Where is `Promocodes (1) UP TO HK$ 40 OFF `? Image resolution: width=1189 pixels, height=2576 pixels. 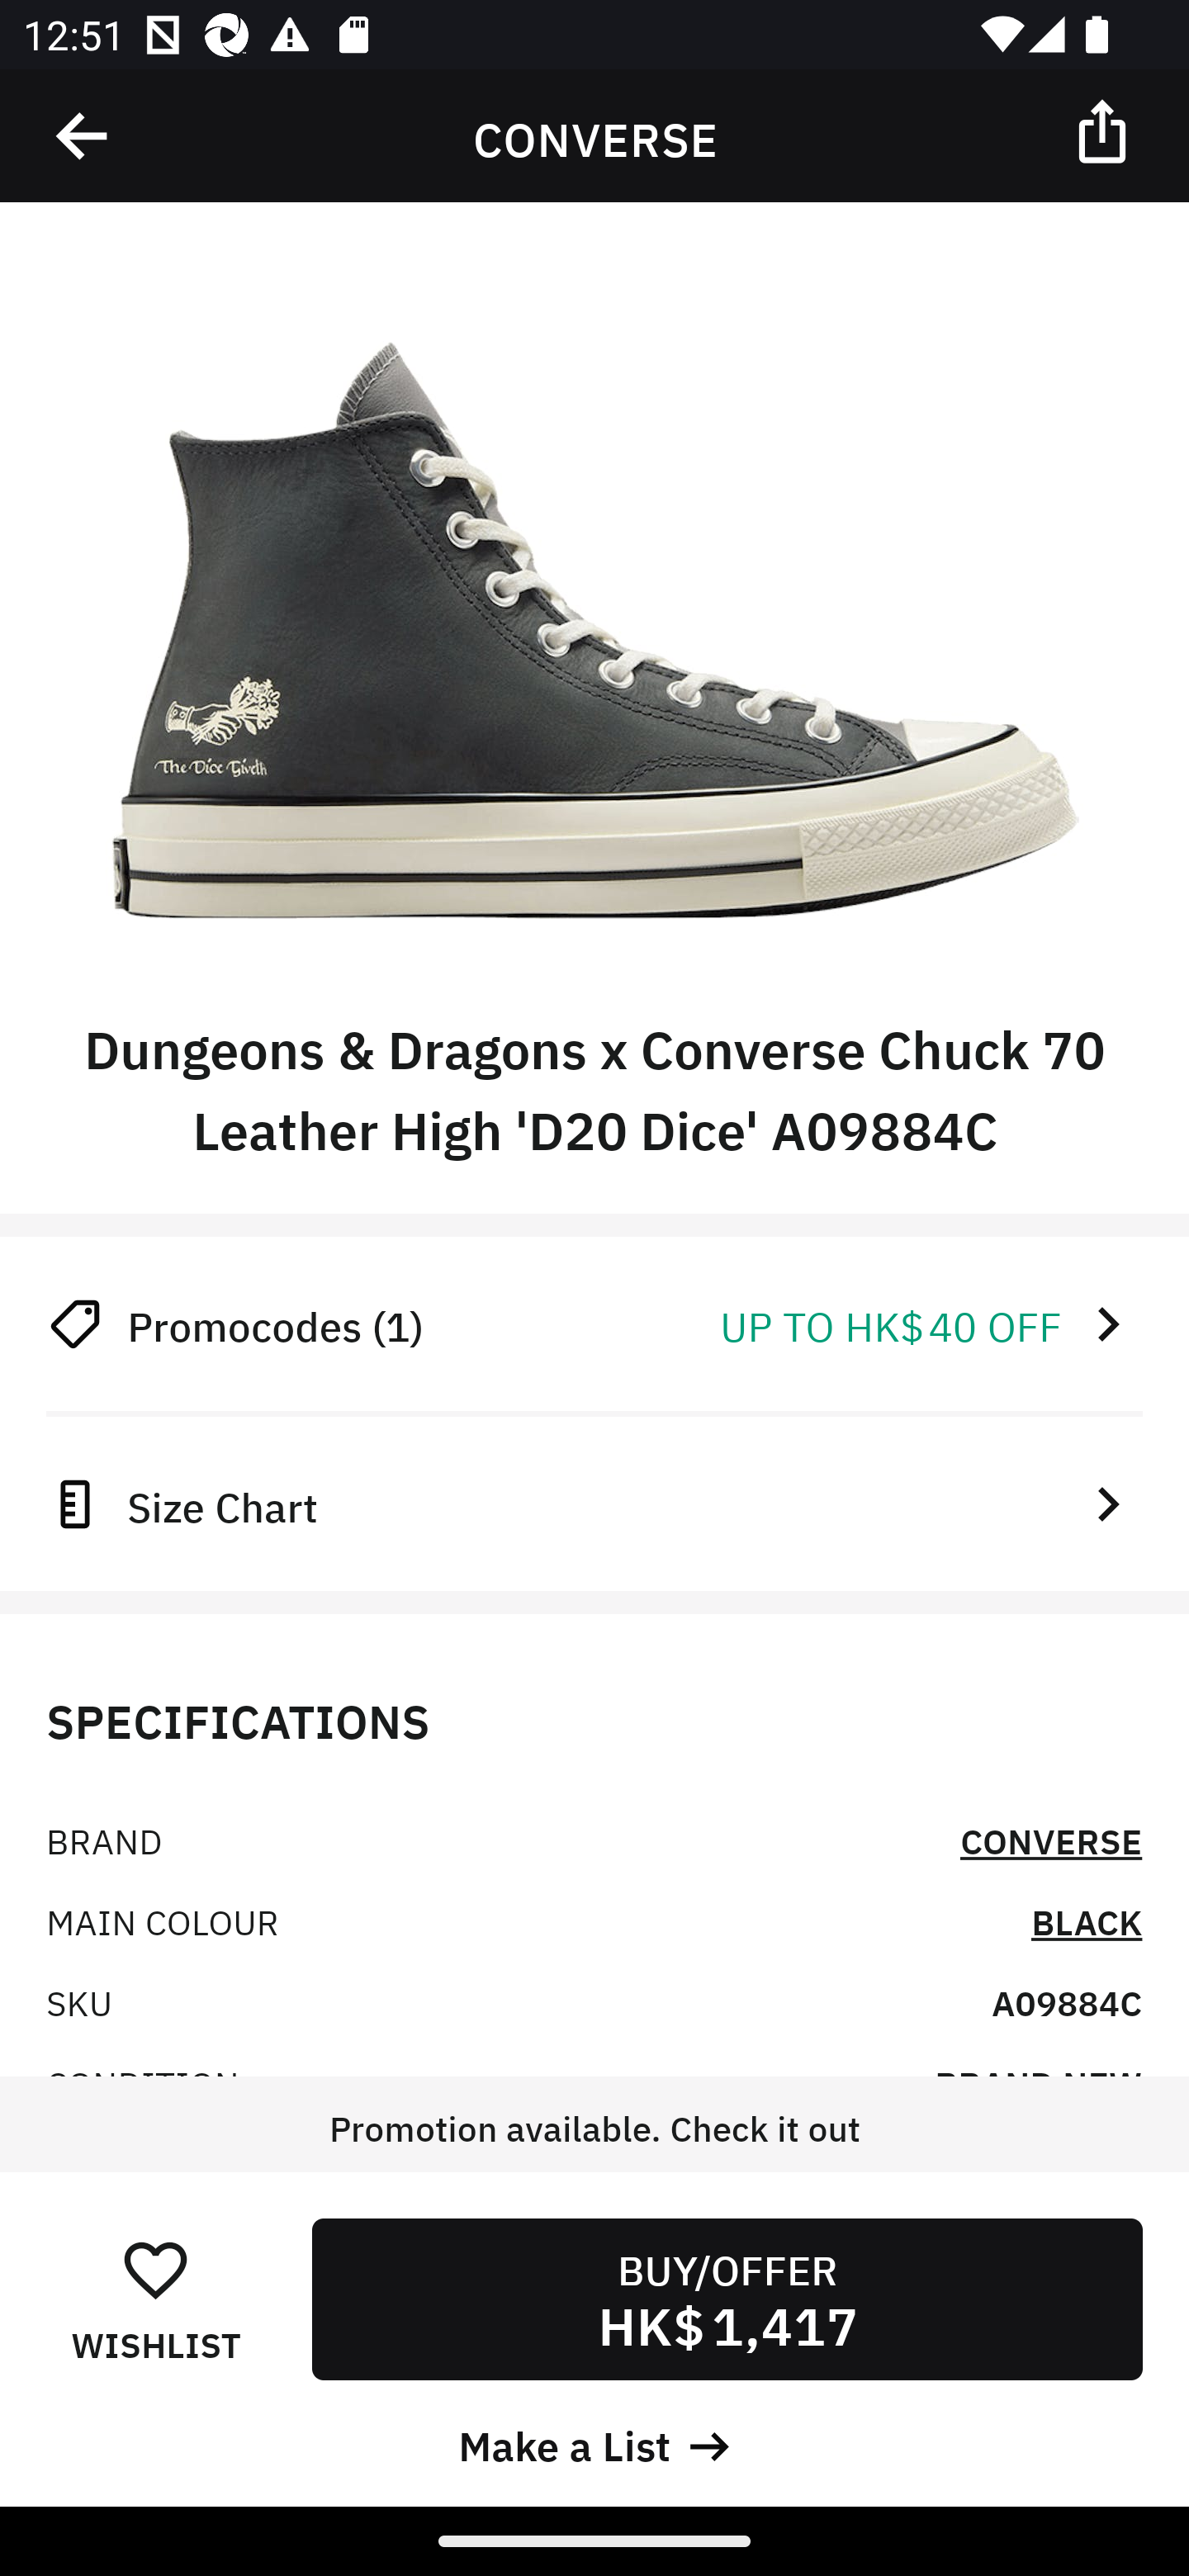 Promocodes (1) UP TO HK$ 40 OFF  is located at coordinates (594, 1324).